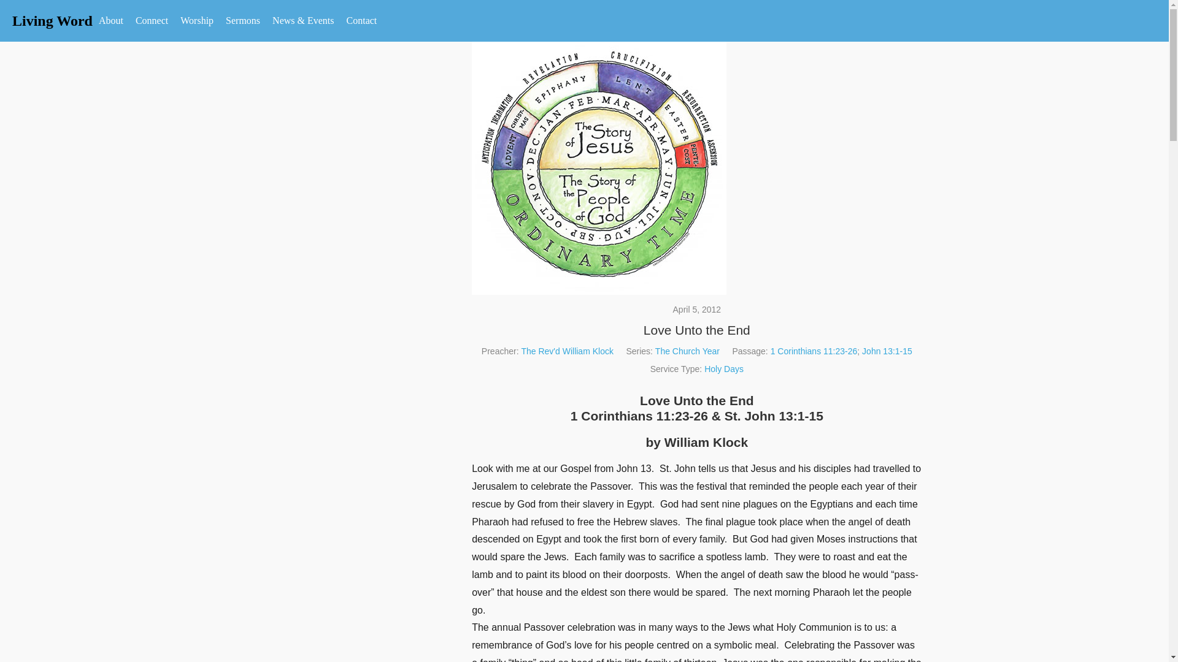 Image resolution: width=1178 pixels, height=662 pixels. What do you see at coordinates (111, 21) in the screenshot?
I see `About` at bounding box center [111, 21].